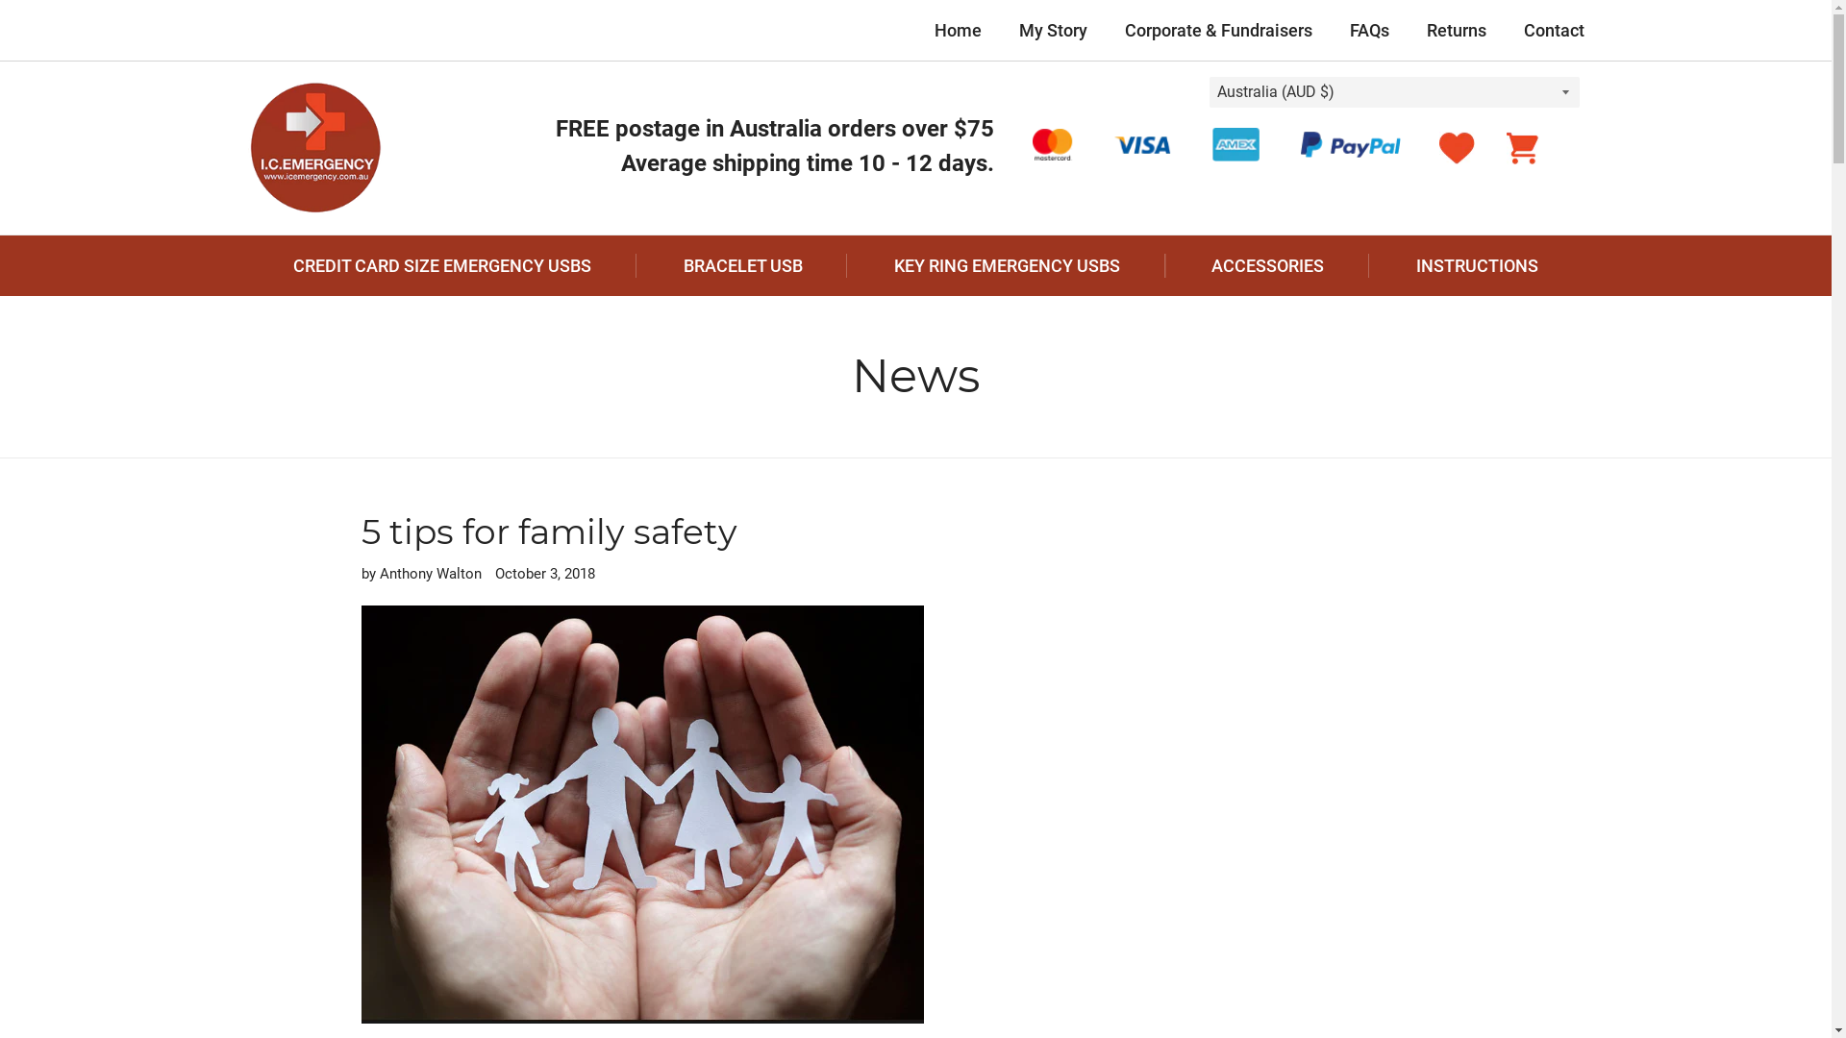  I want to click on INSTRUCTIONS, so click(1477, 265).